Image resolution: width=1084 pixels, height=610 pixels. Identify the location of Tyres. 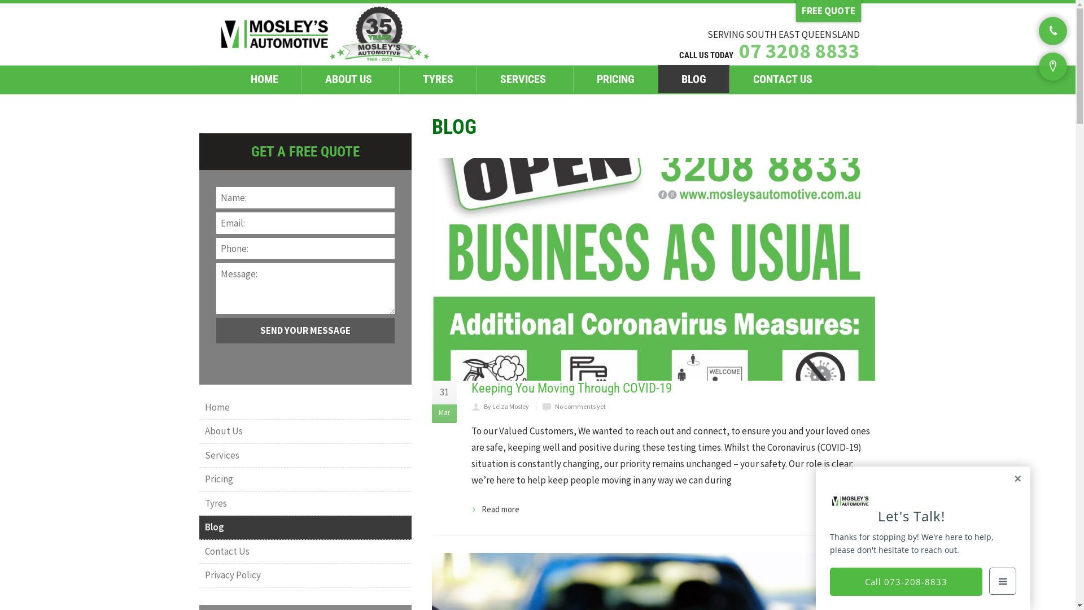
(305, 504).